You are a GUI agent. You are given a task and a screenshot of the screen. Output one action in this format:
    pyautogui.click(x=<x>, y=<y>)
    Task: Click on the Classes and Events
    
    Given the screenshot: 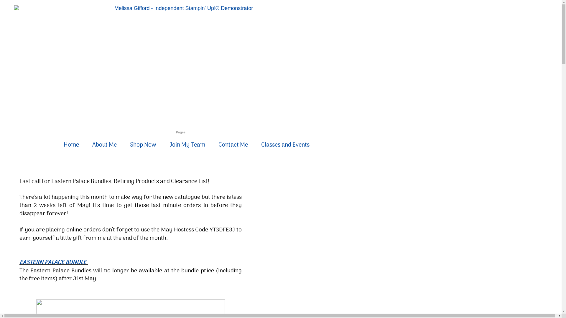 What is the action you would take?
    pyautogui.click(x=285, y=145)
    